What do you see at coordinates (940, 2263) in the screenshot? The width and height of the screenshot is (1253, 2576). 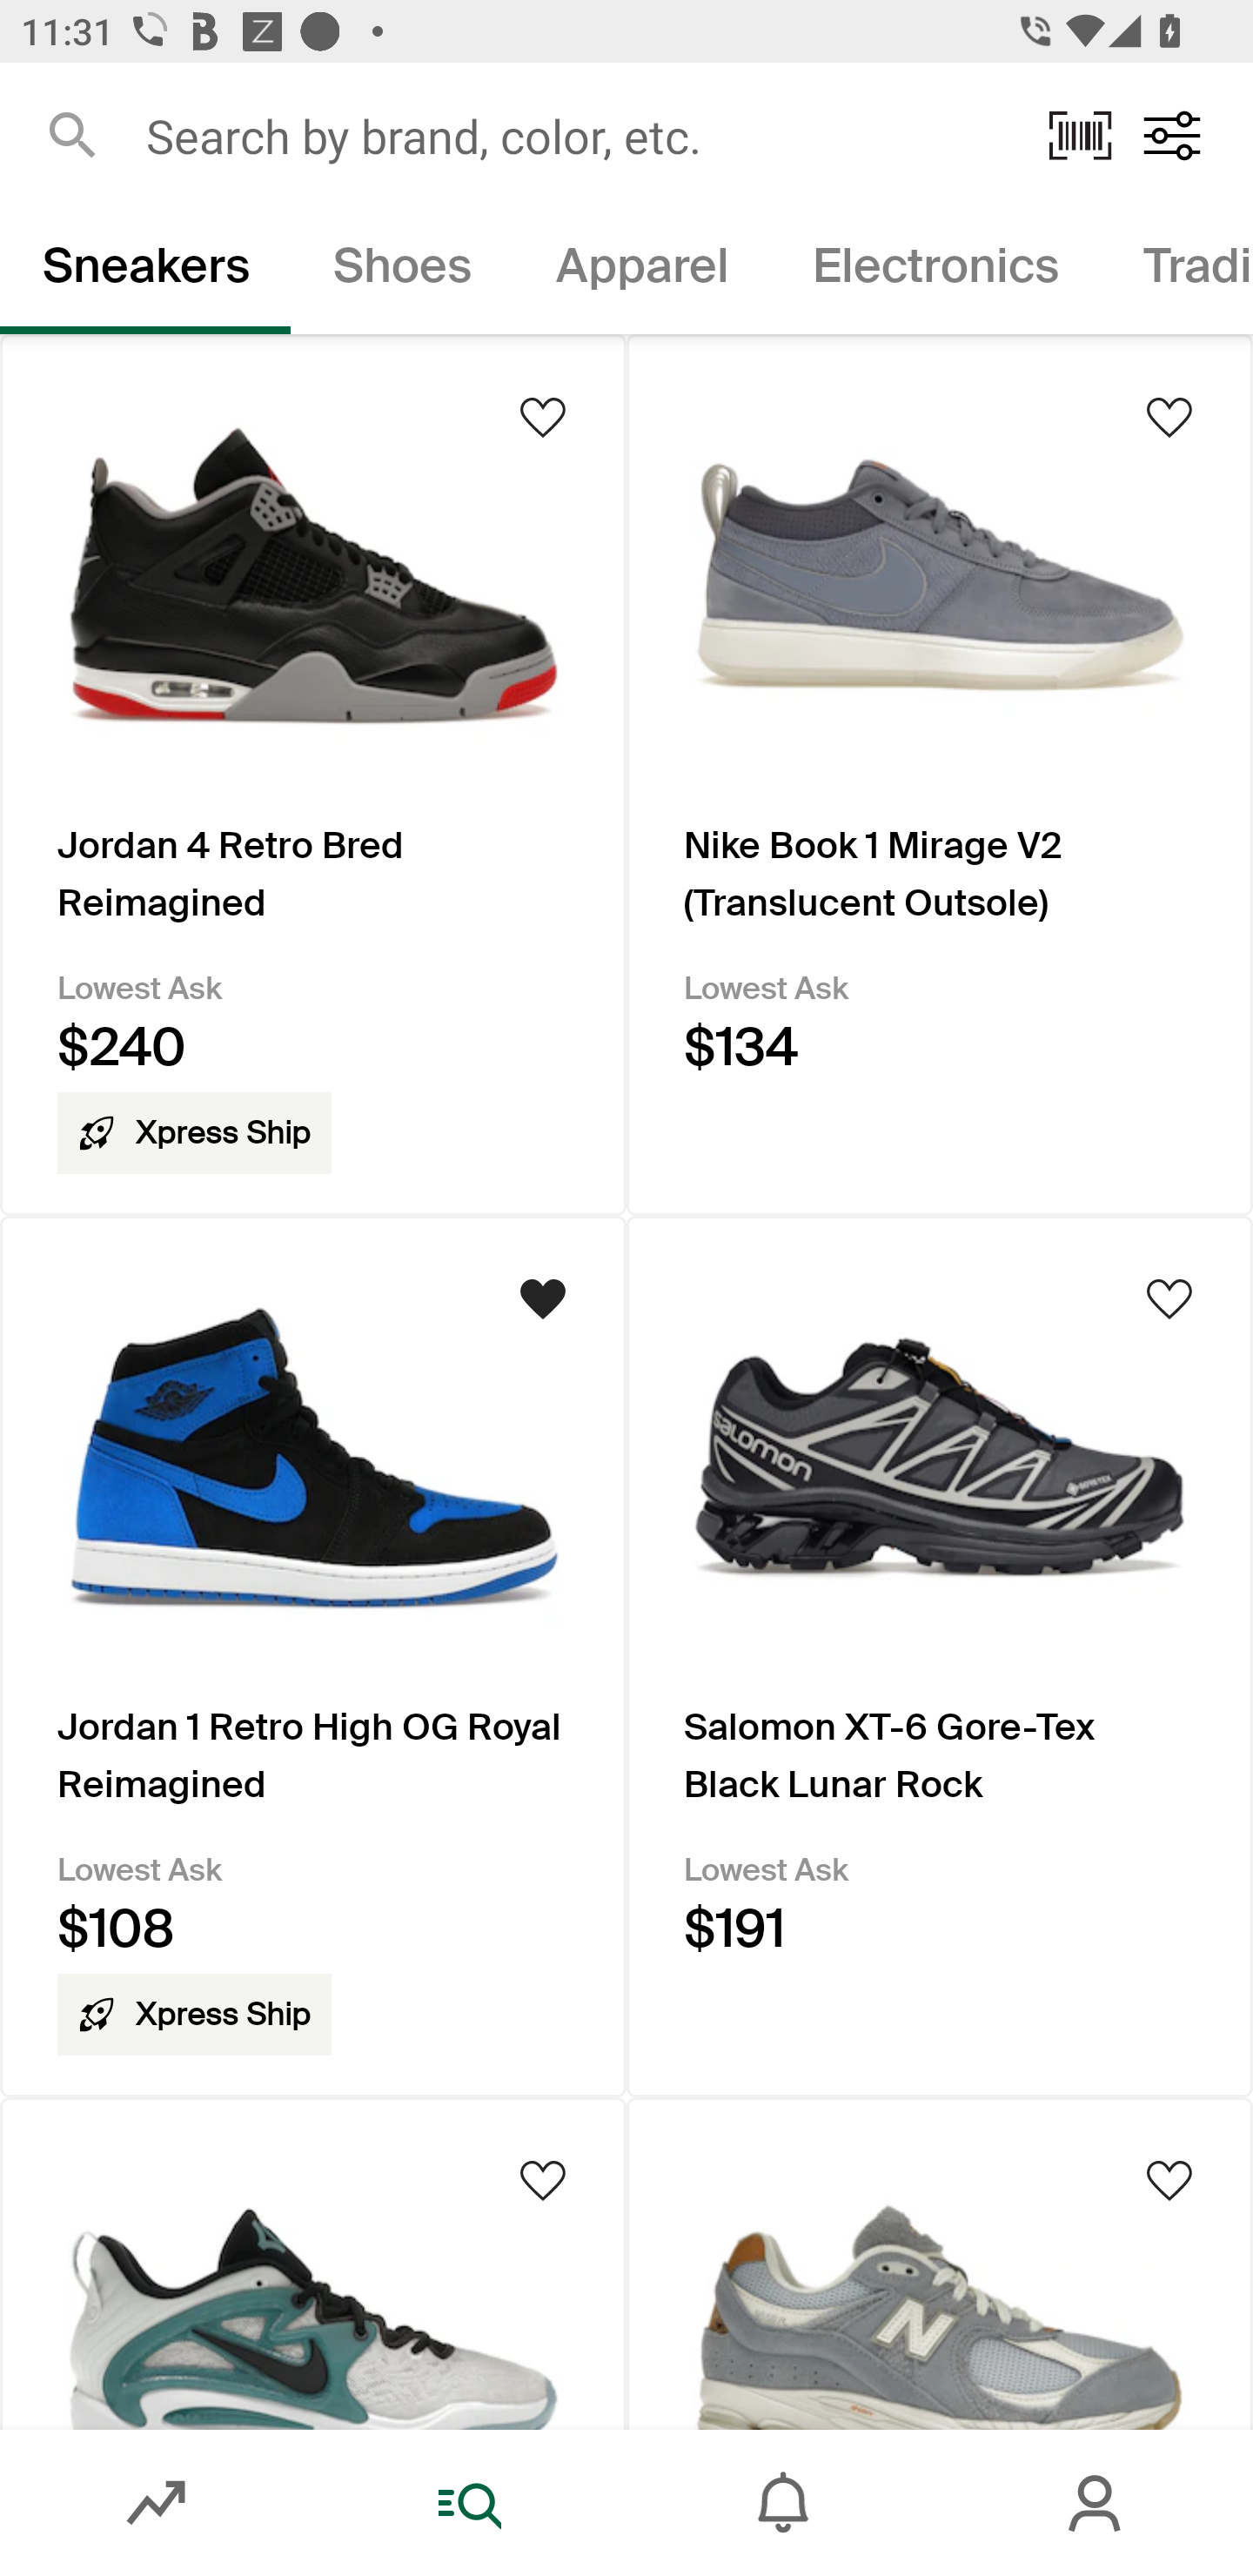 I see `Product Image` at bounding box center [940, 2263].